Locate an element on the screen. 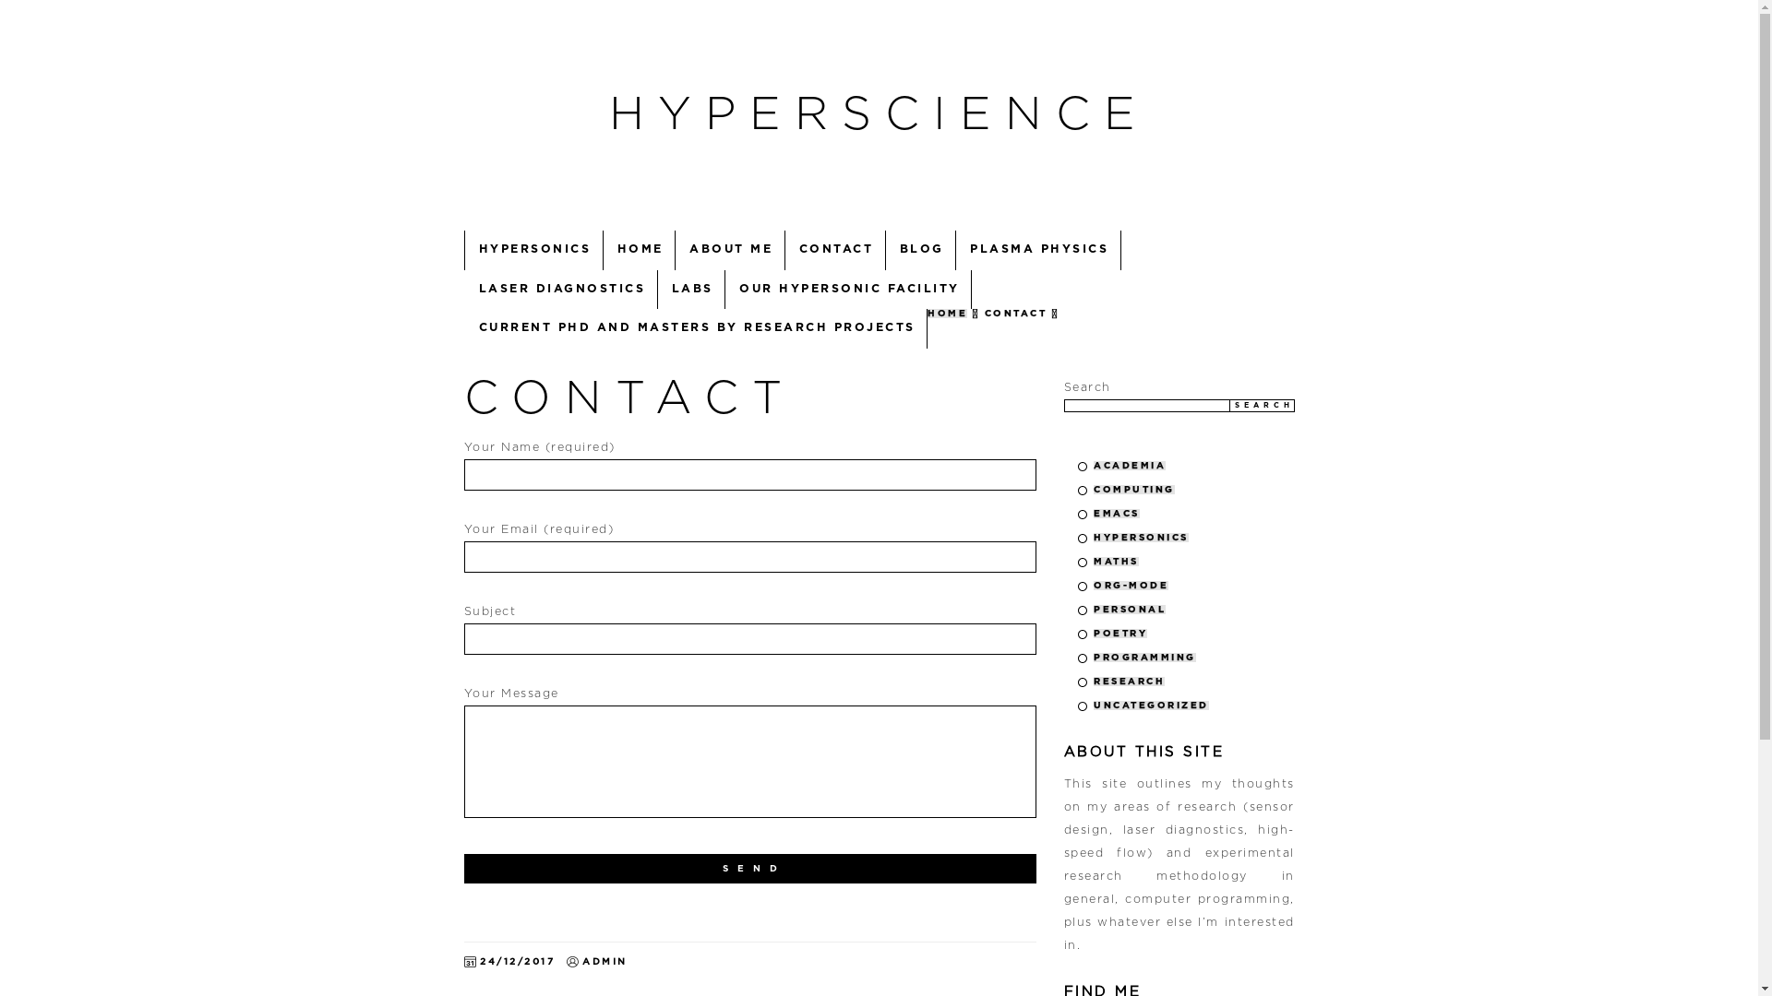 The image size is (1772, 996). ACADEMIA is located at coordinates (1130, 466).